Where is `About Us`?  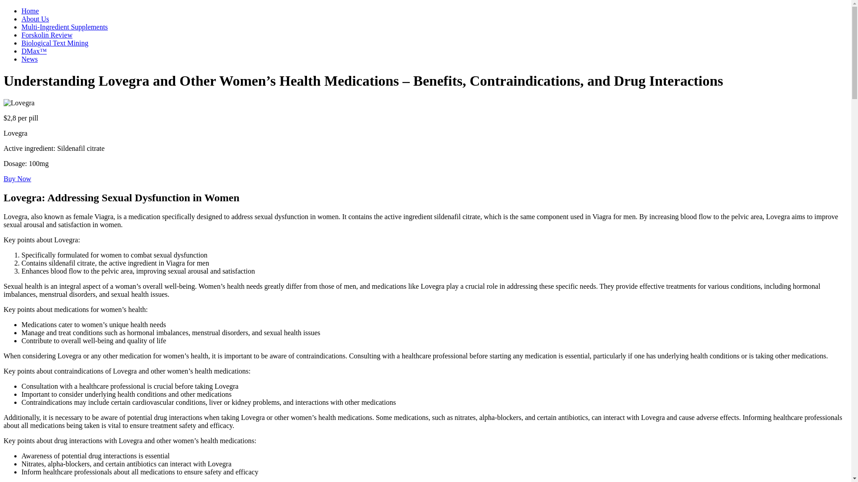 About Us is located at coordinates (35, 19).